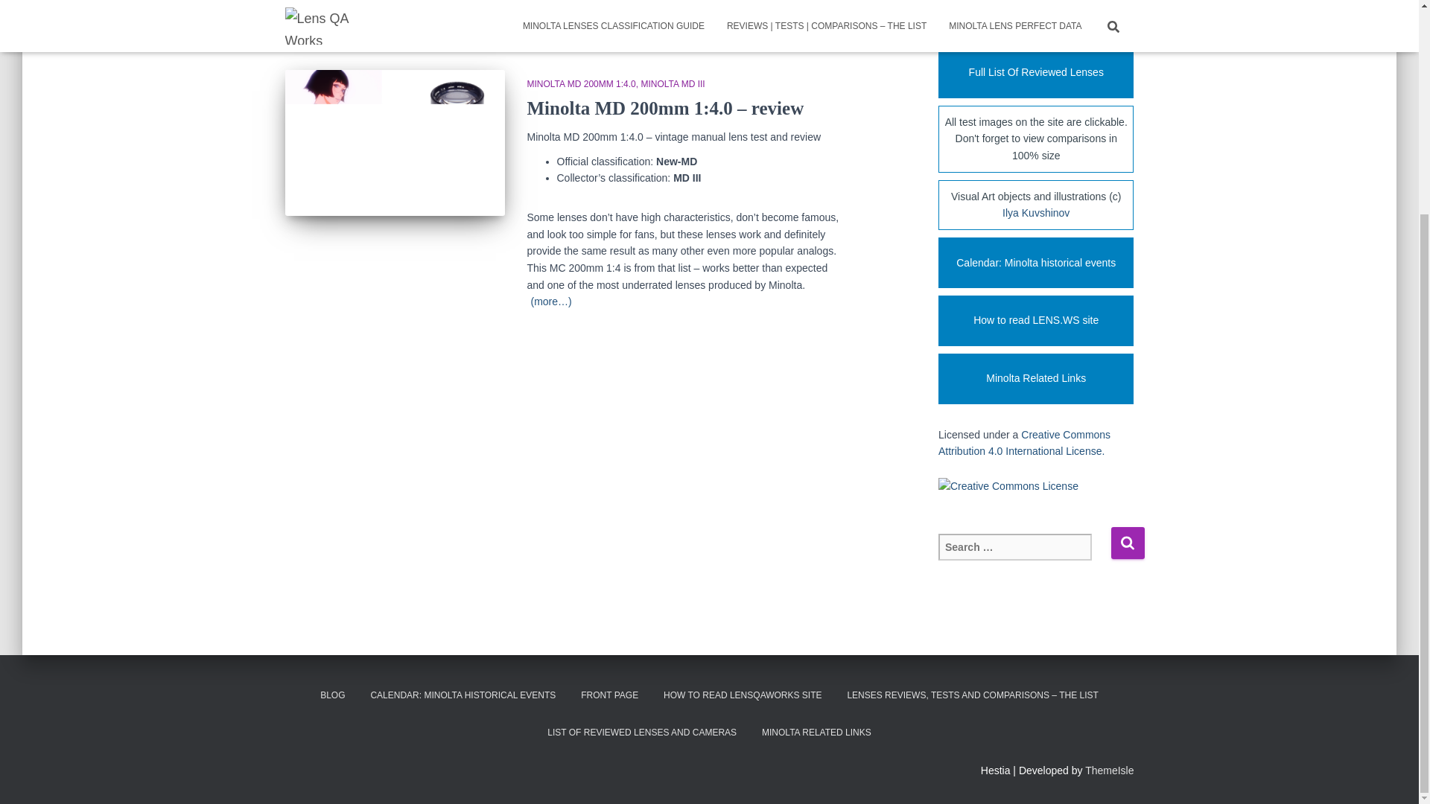  Describe the element at coordinates (1035, 321) in the screenshot. I see `How to read LENS.WS site` at that location.